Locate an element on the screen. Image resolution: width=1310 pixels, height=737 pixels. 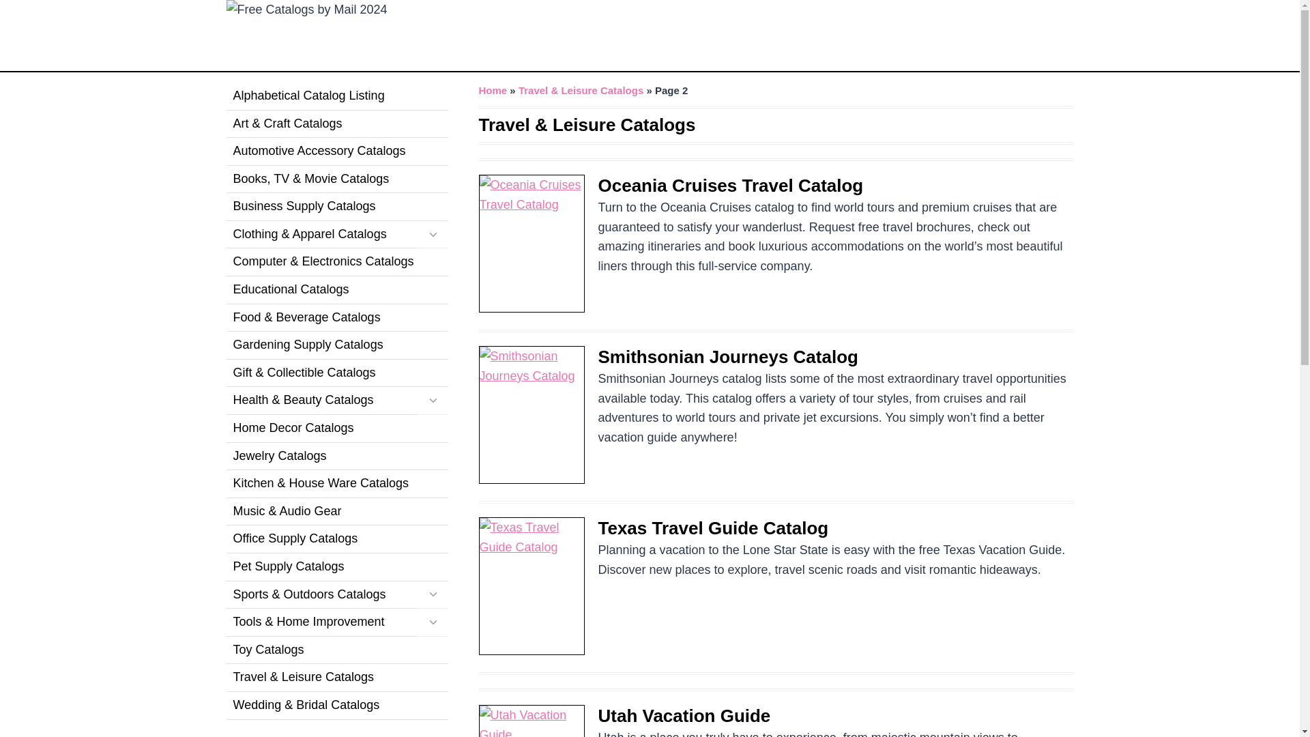
Alphabetical Catalog Listing is located at coordinates (337, 96).